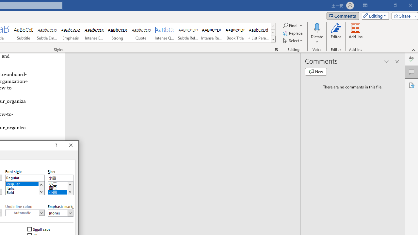 This screenshot has width=418, height=235. I want to click on Dictate, so click(317, 27).